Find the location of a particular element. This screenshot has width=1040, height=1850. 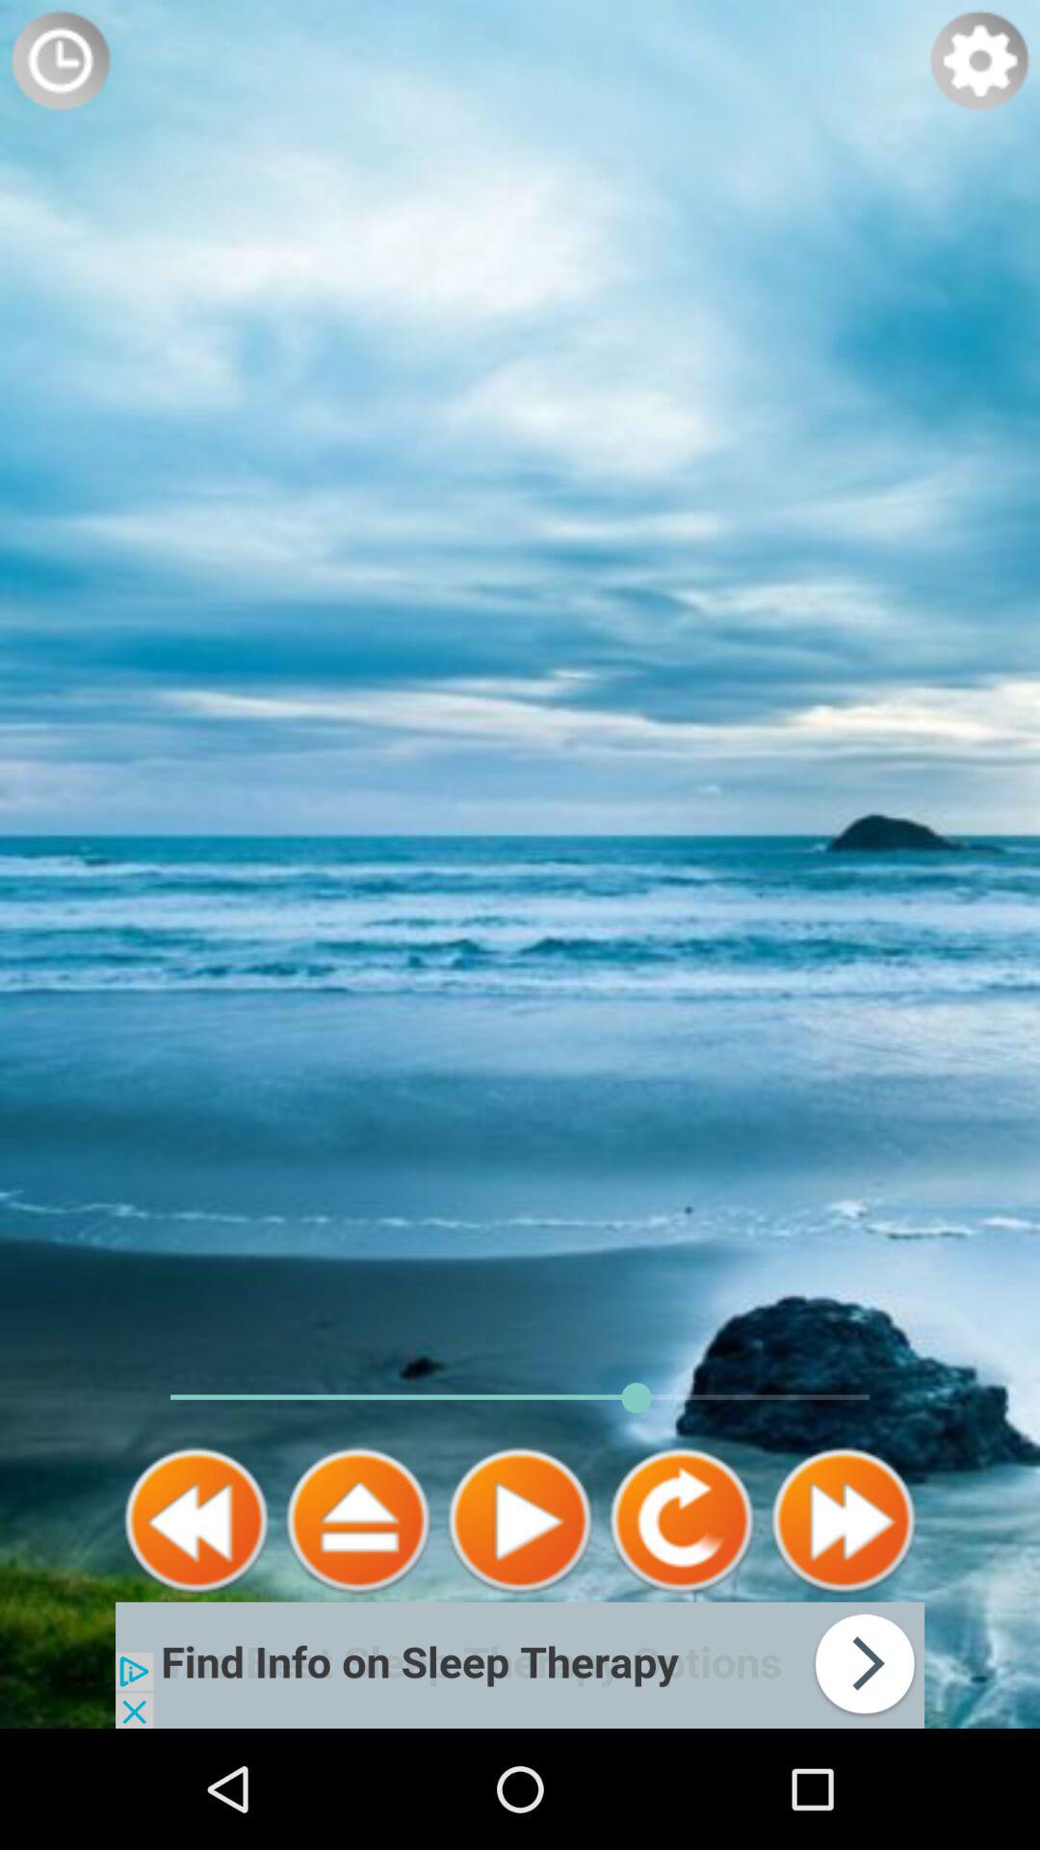

skip forward 15 seconds is located at coordinates (682, 1520).